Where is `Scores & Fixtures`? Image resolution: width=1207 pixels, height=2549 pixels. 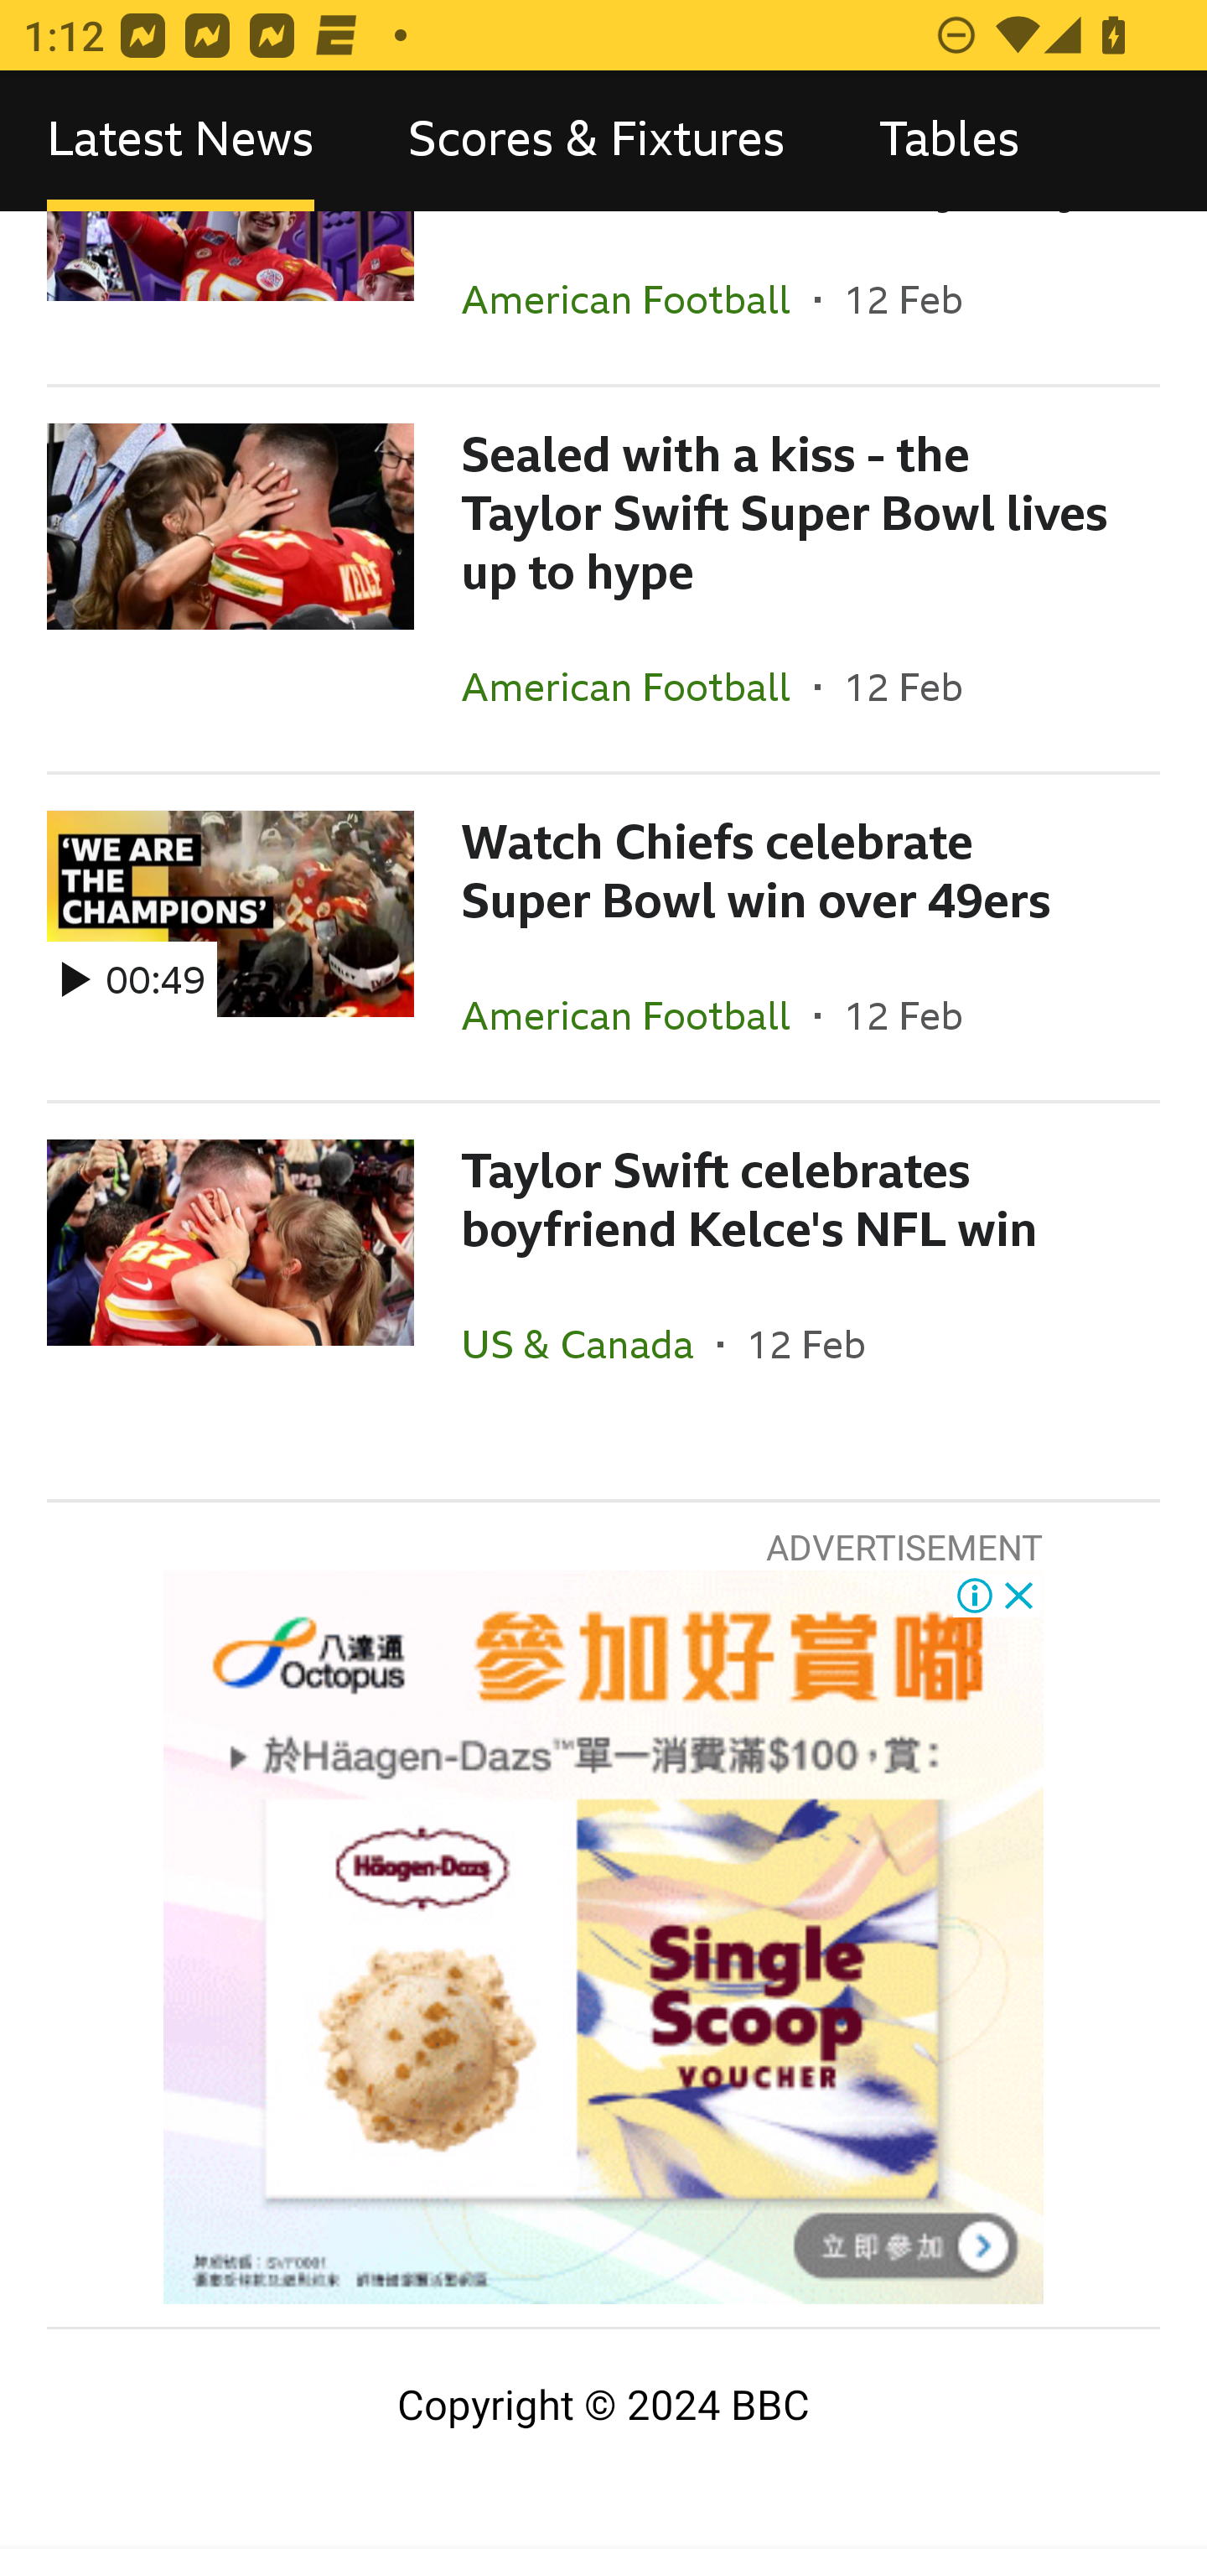 Scores & Fixtures is located at coordinates (597, 141).